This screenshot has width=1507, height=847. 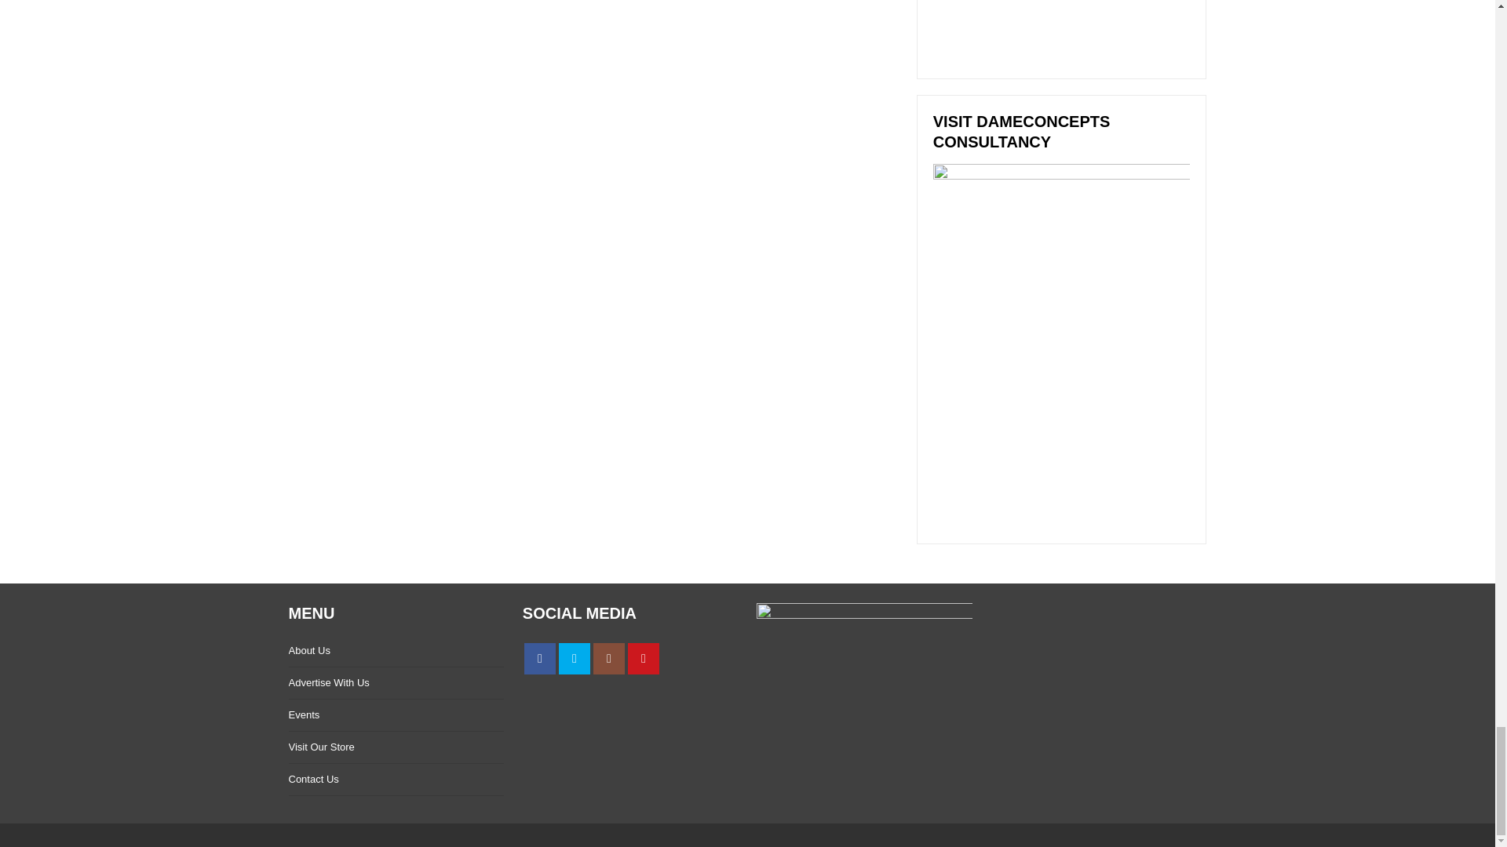 I want to click on Visit Our Store, so click(x=322, y=747).